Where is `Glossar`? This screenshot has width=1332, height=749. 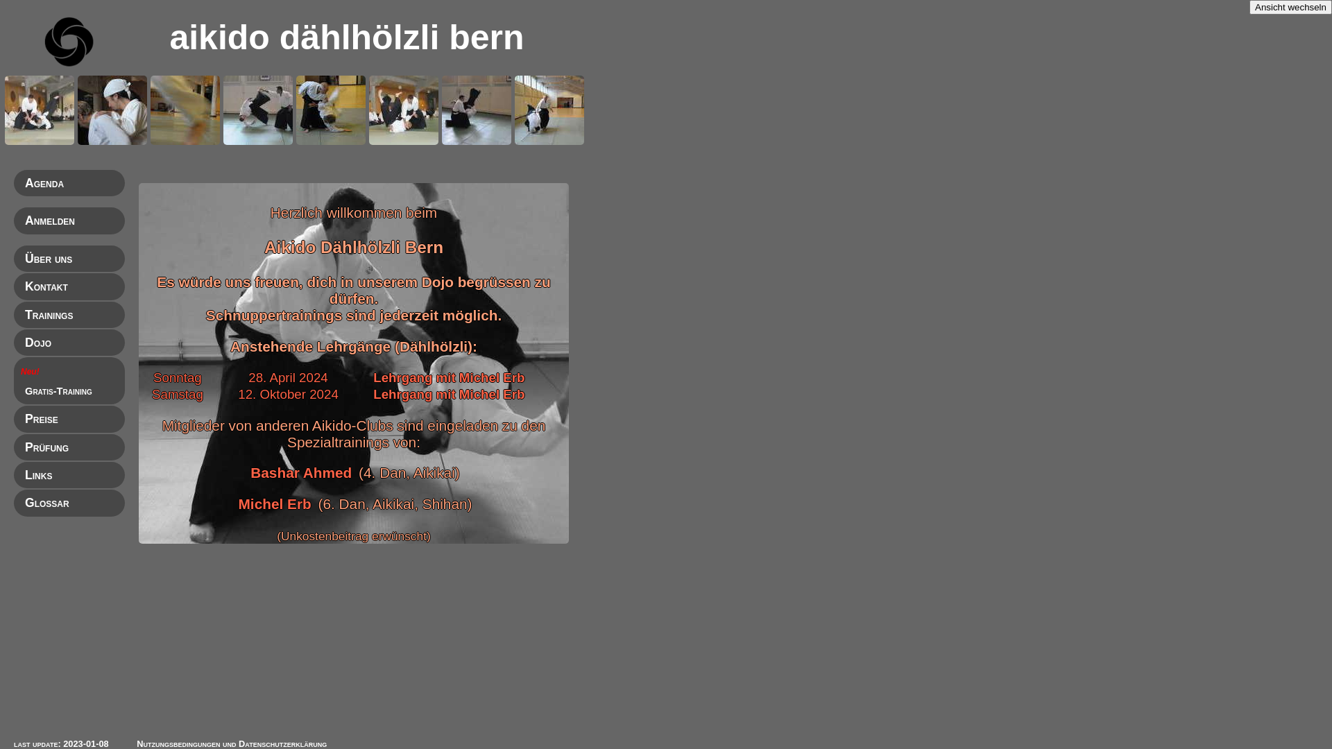 Glossar is located at coordinates (47, 503).